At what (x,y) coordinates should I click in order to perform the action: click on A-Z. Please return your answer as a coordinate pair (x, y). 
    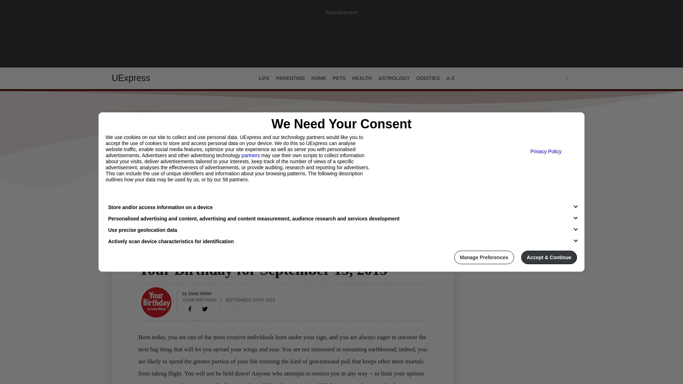
    Looking at the image, I should click on (450, 78).